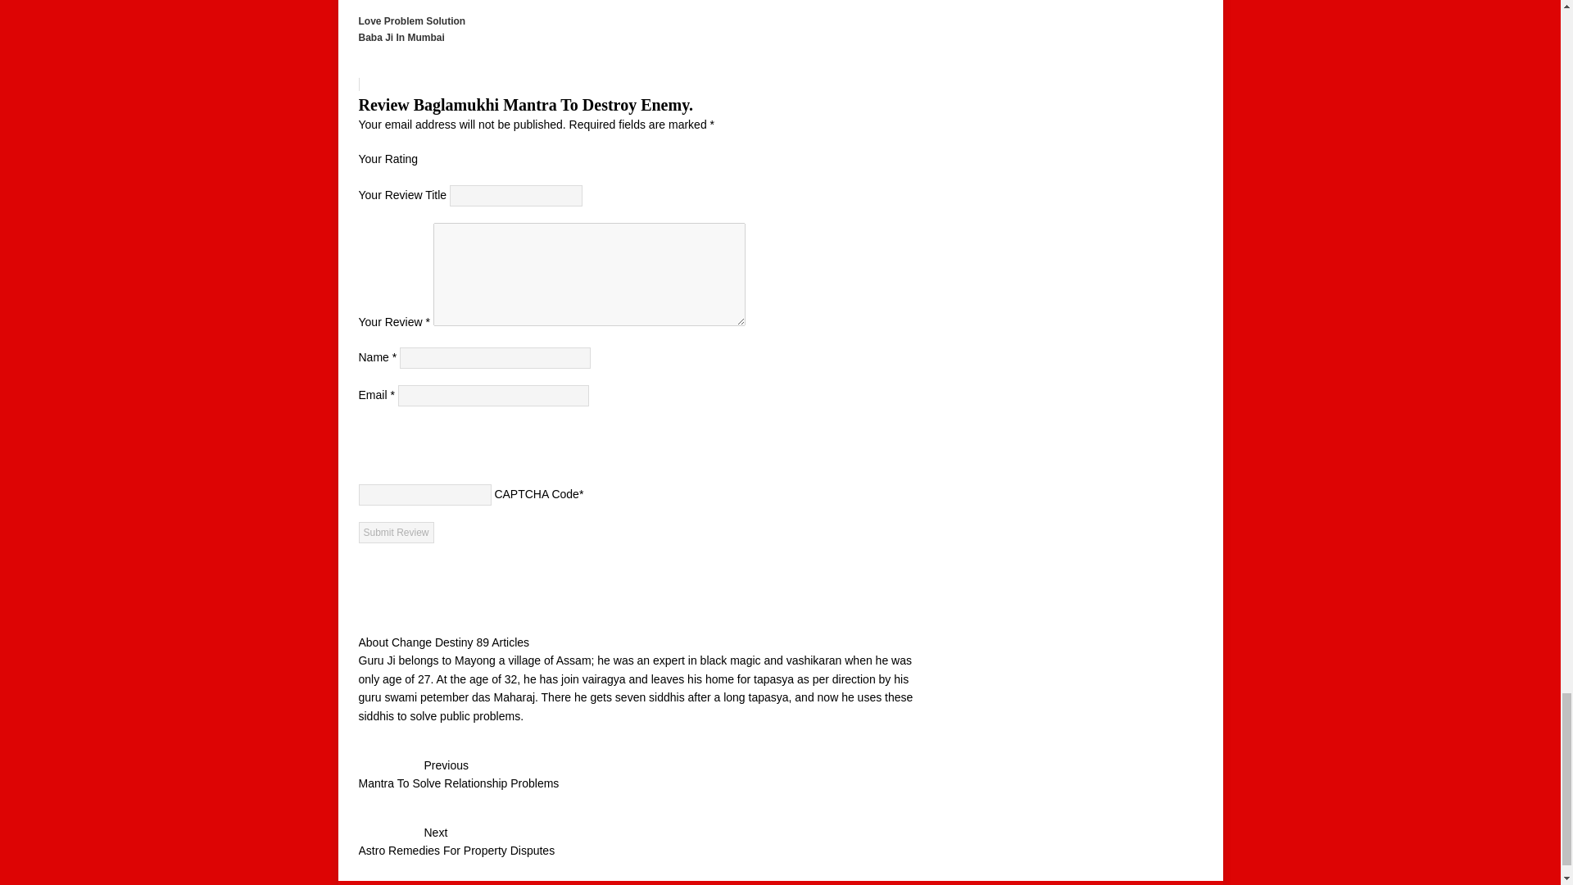  I want to click on Submit Review, so click(396, 533).